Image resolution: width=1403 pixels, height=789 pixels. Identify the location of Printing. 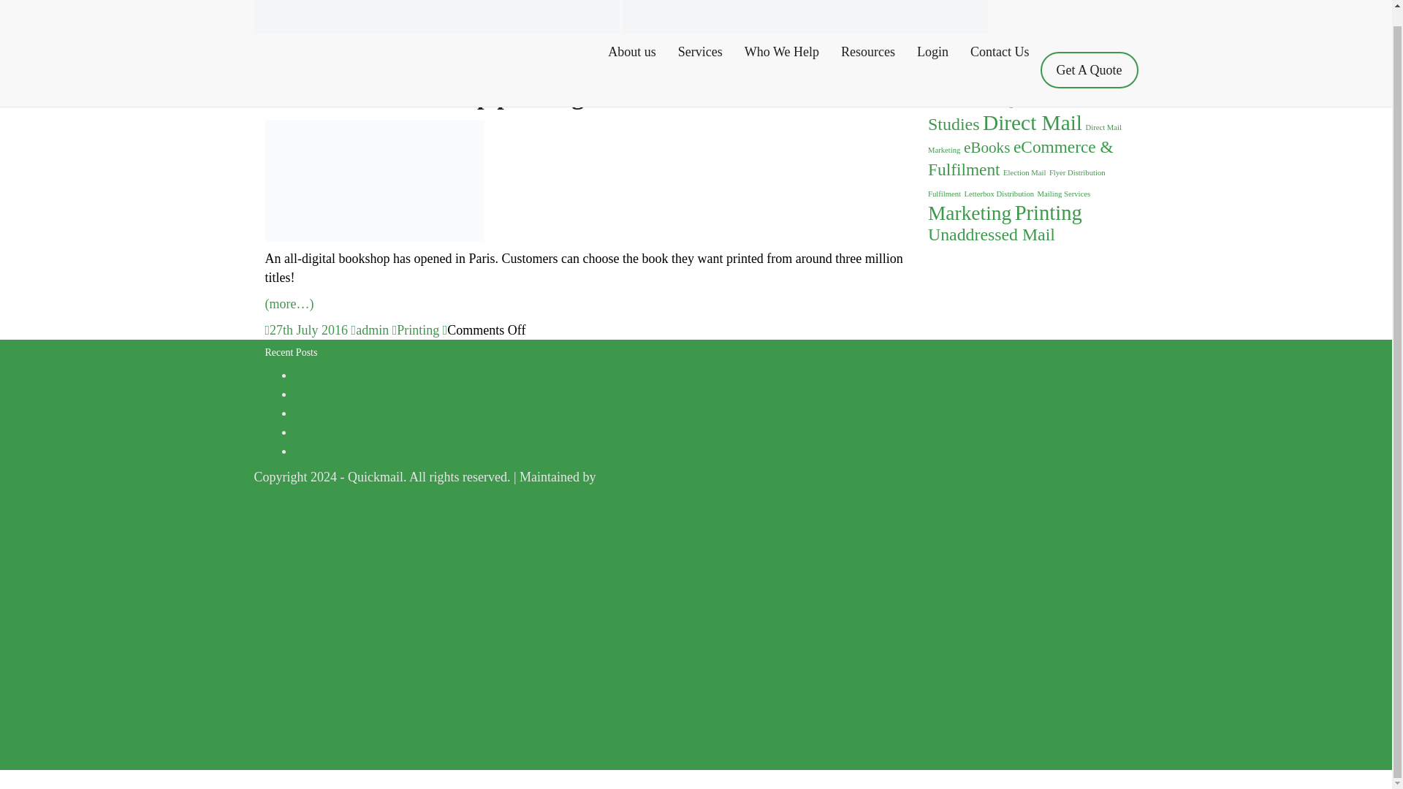
(418, 330).